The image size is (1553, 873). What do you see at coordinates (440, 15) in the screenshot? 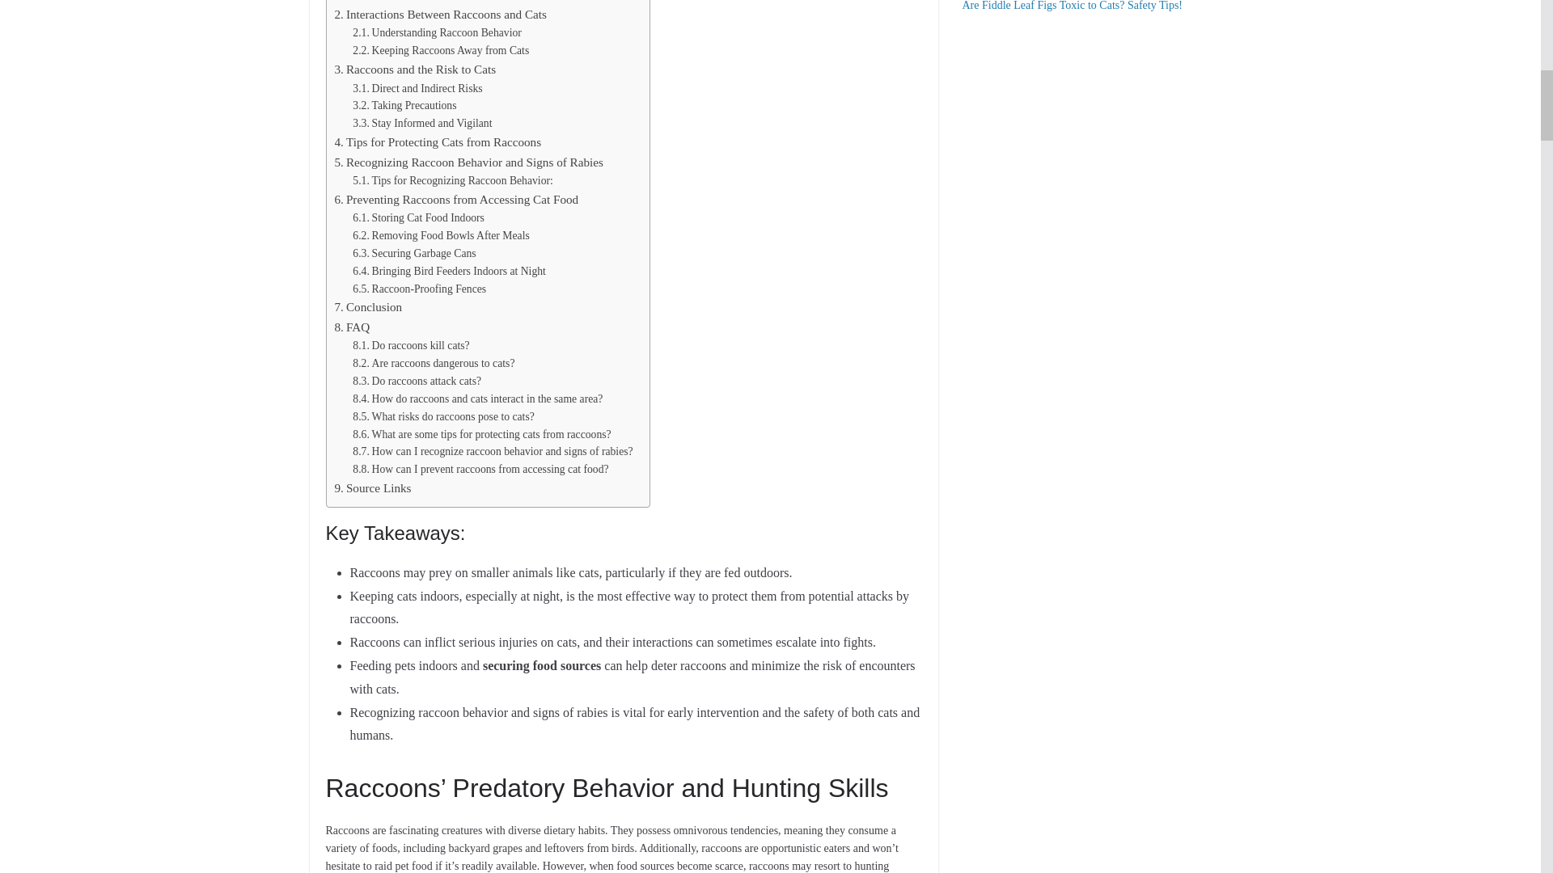
I see `Interactions Between Raccoons and Cats` at bounding box center [440, 15].